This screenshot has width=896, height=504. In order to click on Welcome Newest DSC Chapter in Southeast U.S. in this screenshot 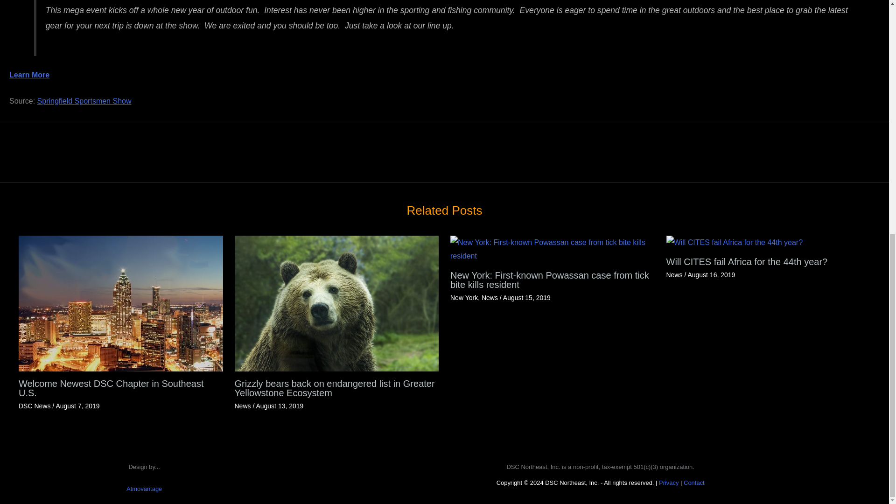, I will do `click(121, 303)`.